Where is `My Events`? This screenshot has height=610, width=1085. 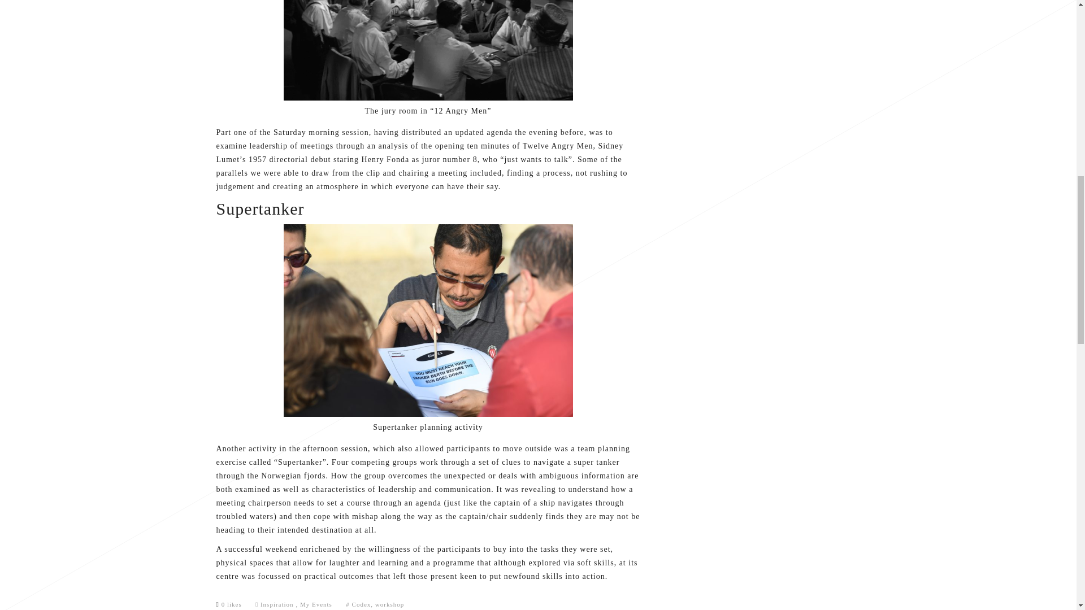 My Events is located at coordinates (316, 604).